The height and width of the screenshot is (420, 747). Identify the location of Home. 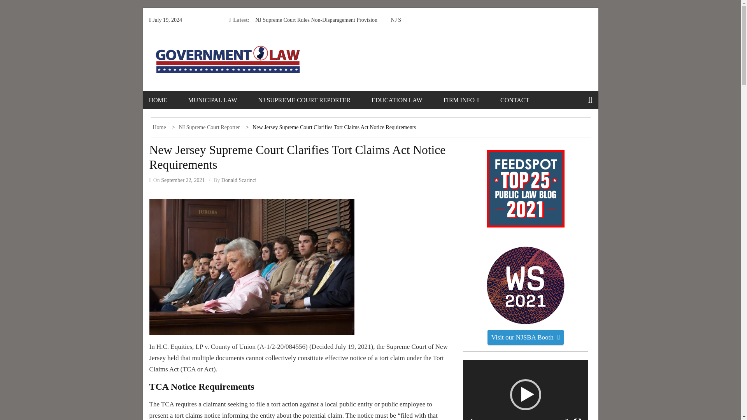
(160, 127).